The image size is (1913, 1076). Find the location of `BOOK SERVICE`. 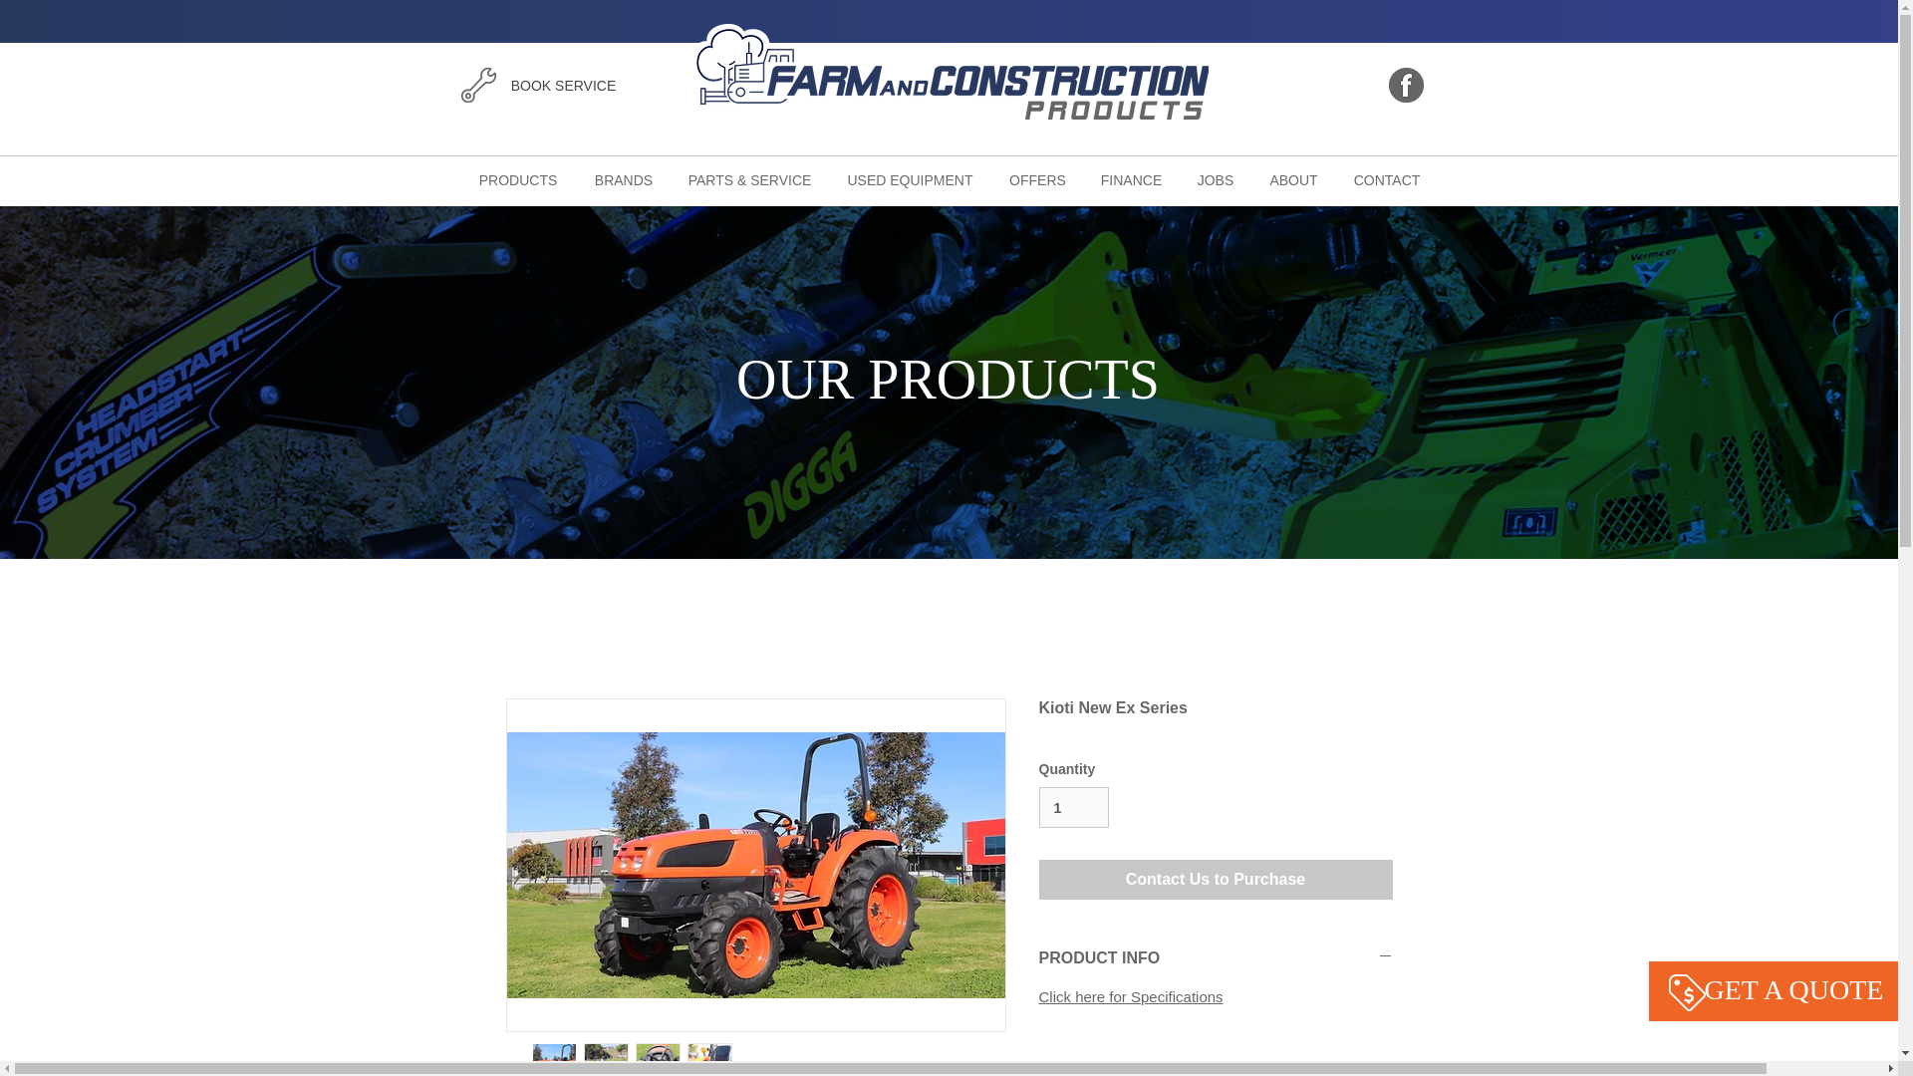

BOOK SERVICE is located at coordinates (1778, 86).